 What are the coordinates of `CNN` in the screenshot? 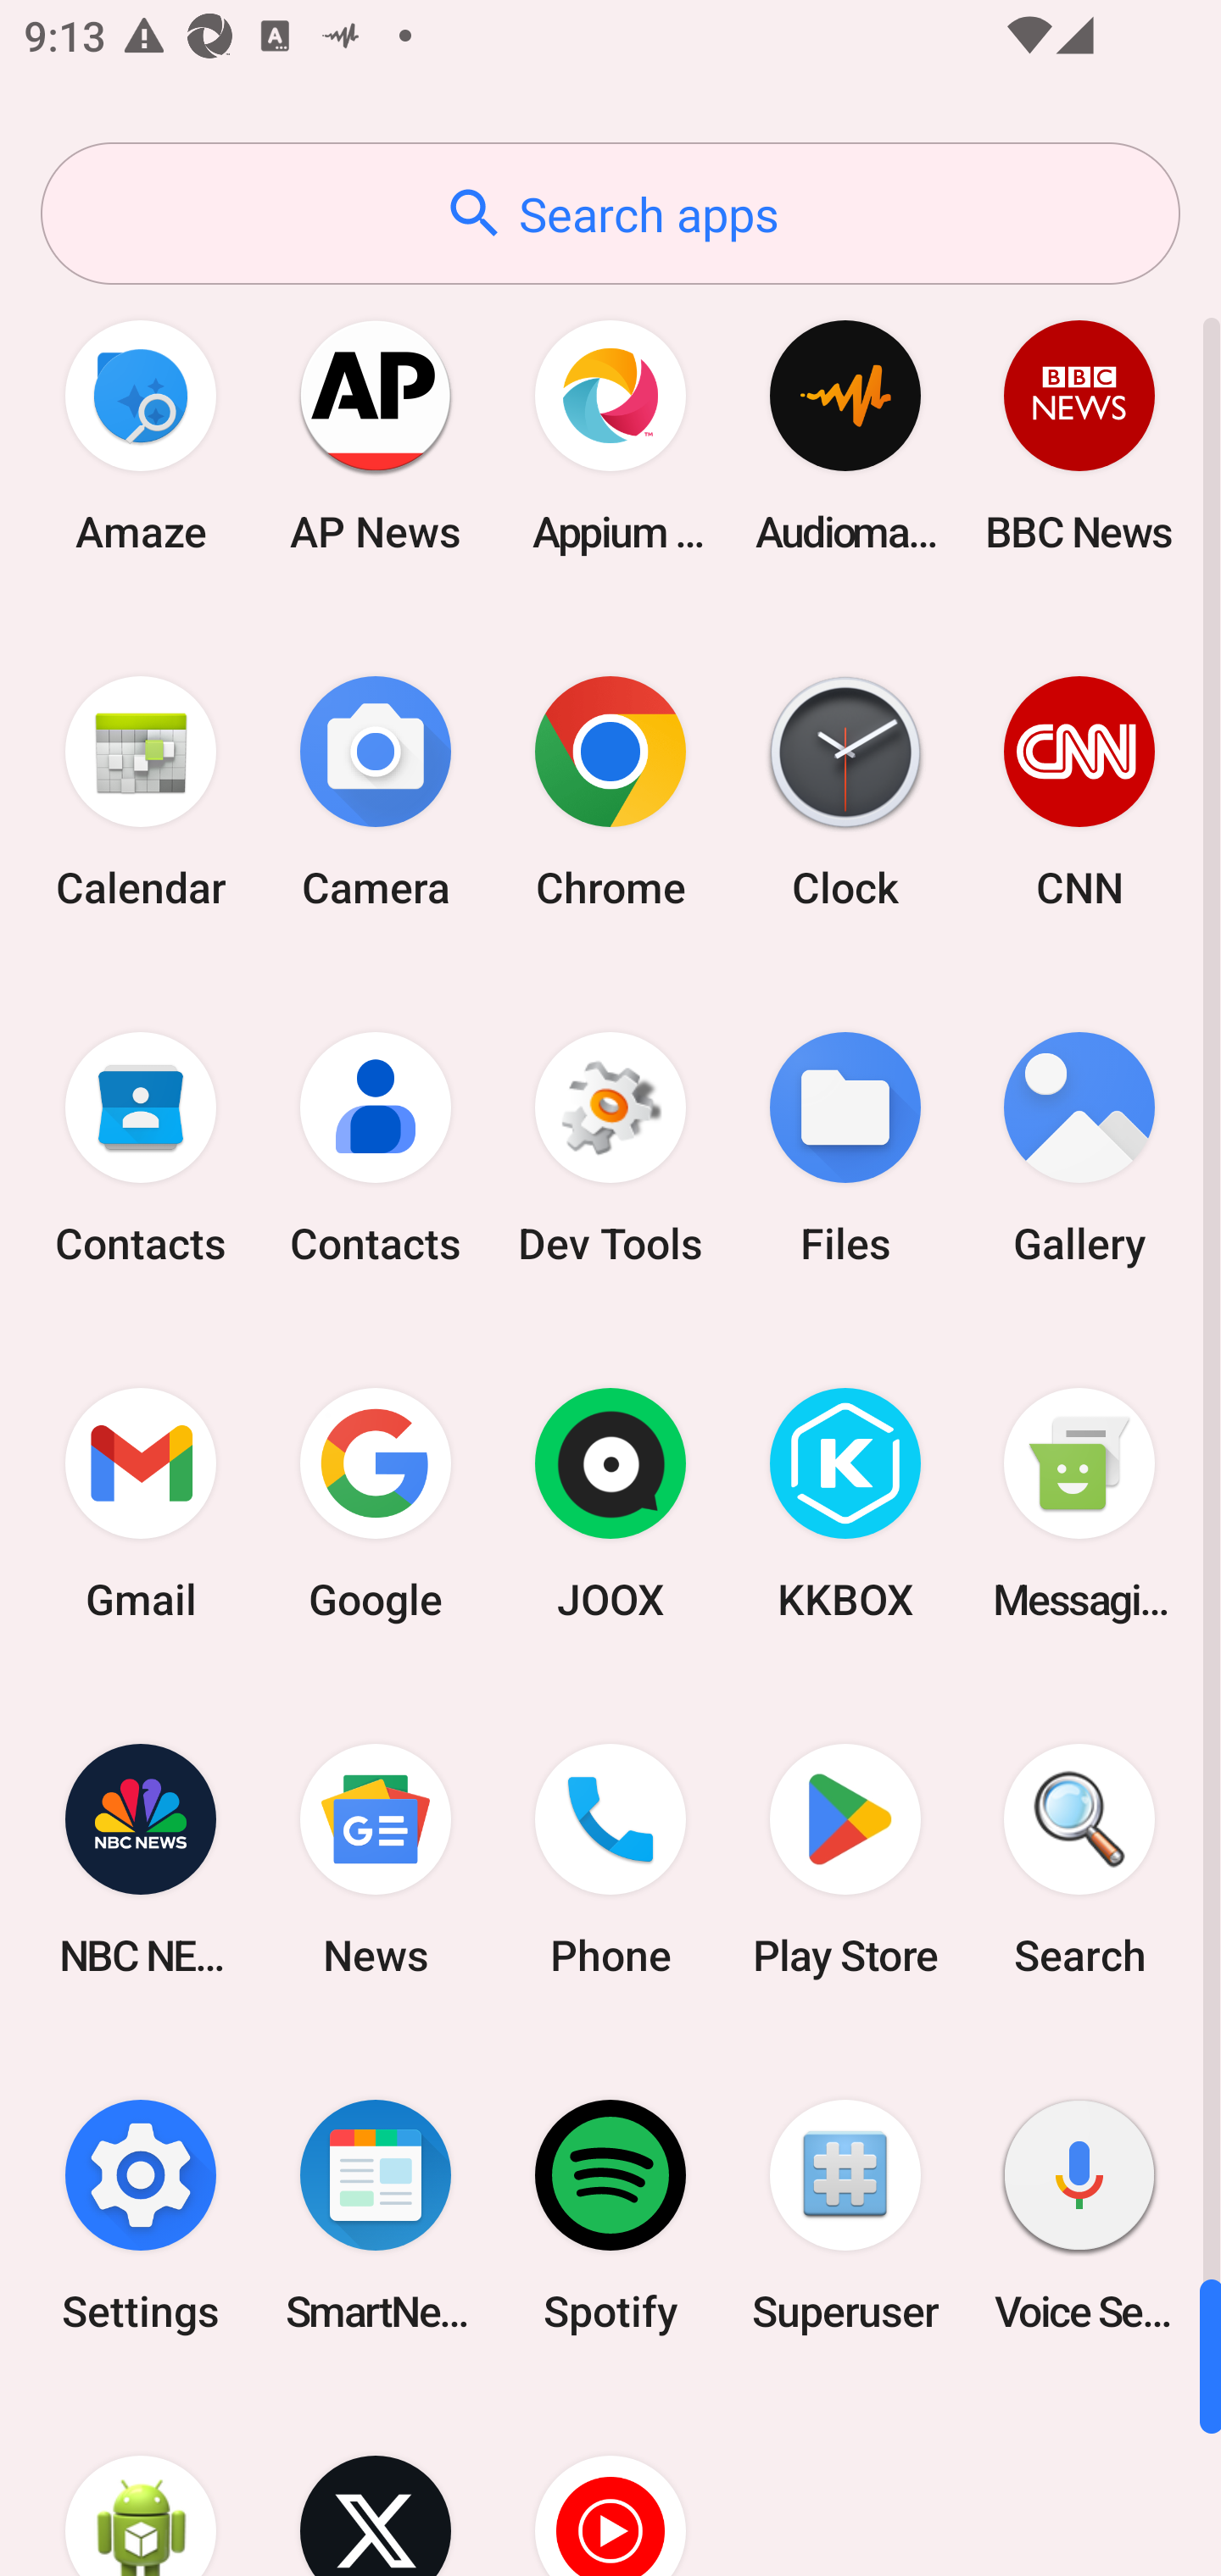 It's located at (1079, 791).